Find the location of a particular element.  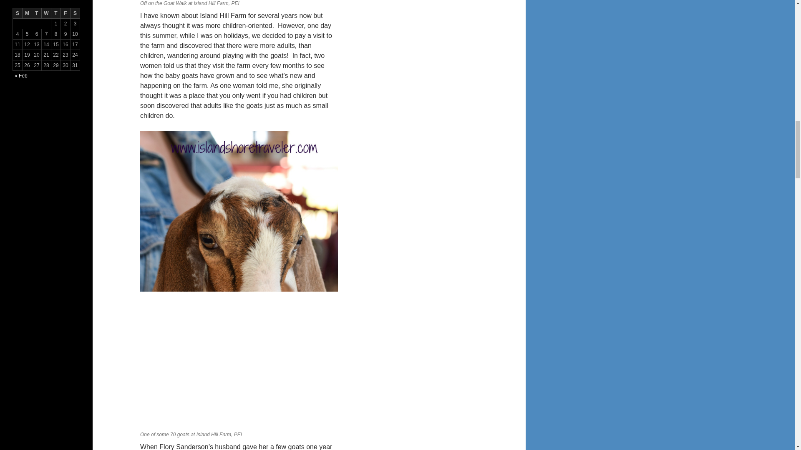

Tuesday is located at coordinates (37, 13).